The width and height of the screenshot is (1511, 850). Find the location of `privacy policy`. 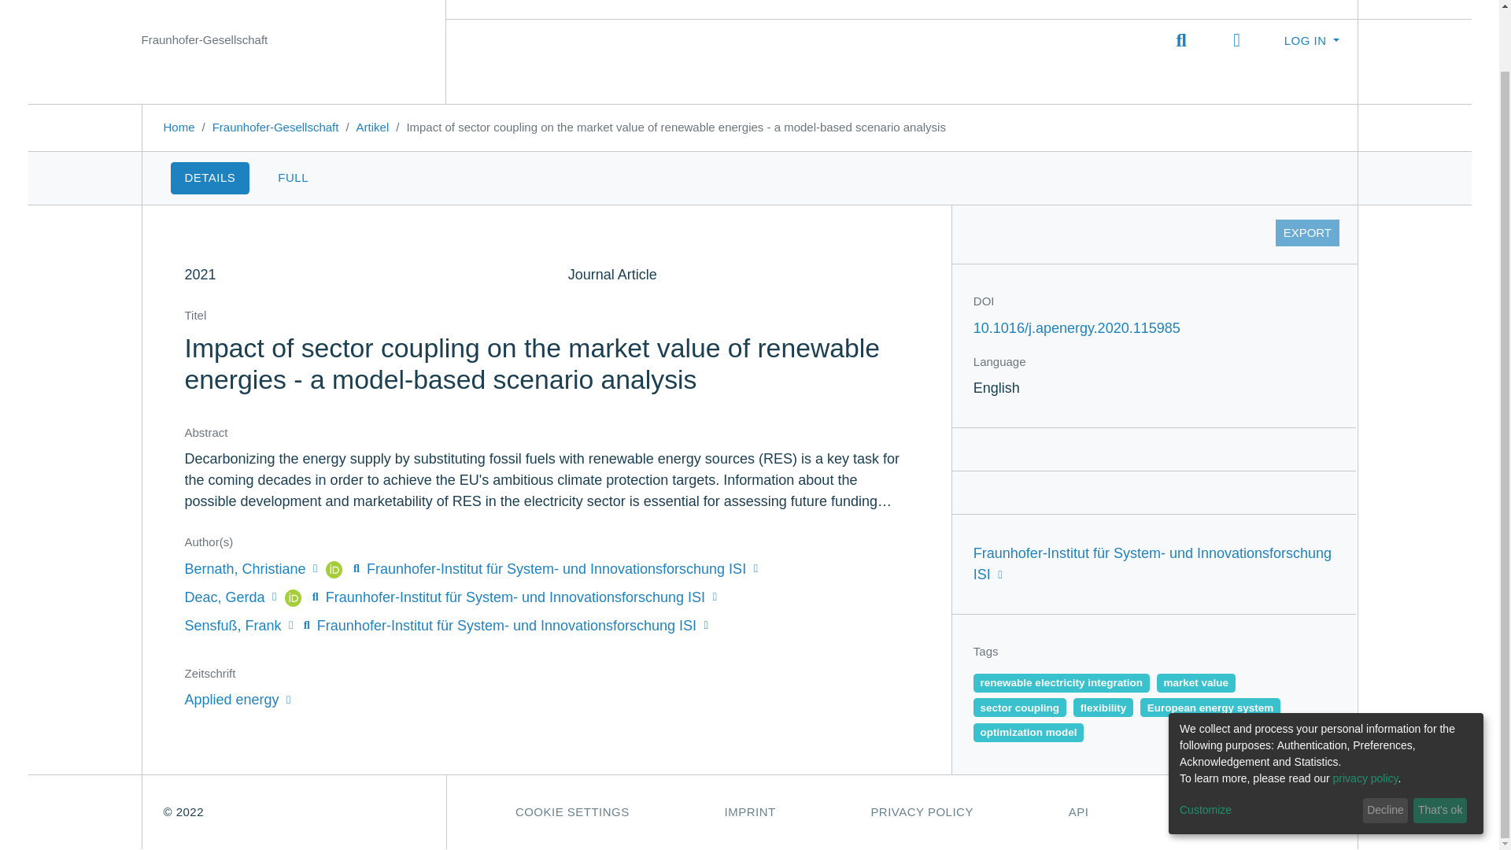

privacy policy is located at coordinates (1365, 711).